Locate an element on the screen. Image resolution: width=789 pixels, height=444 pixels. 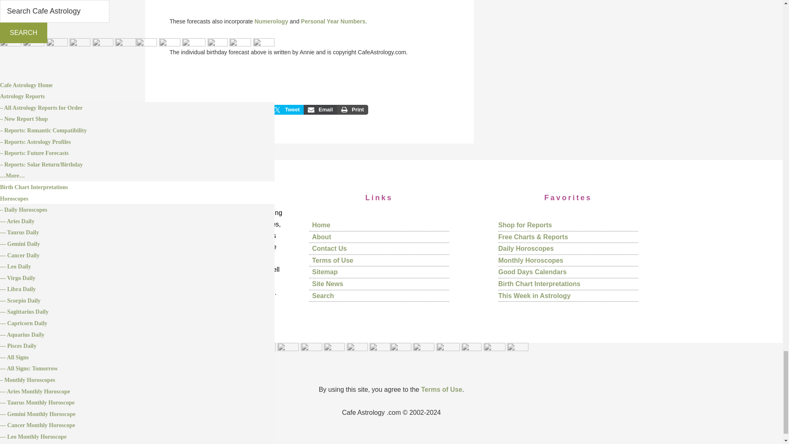
Facebook is located at coordinates (191, 109).